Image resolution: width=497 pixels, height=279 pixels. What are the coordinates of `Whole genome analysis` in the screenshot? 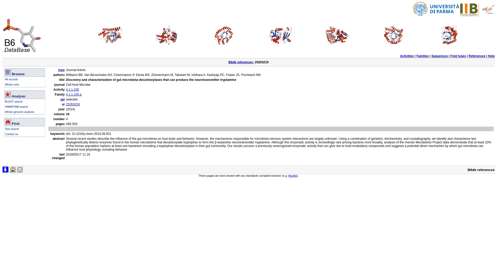 It's located at (20, 112).